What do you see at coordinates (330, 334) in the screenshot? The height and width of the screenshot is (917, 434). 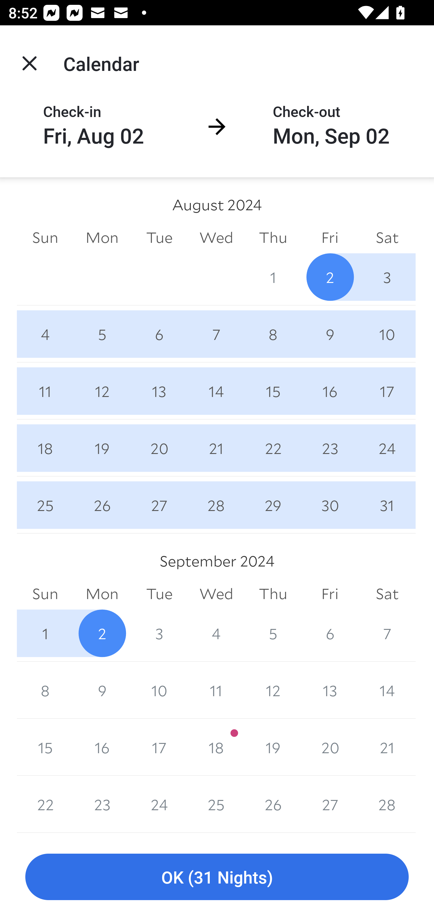 I see `9 9 August 2024` at bounding box center [330, 334].